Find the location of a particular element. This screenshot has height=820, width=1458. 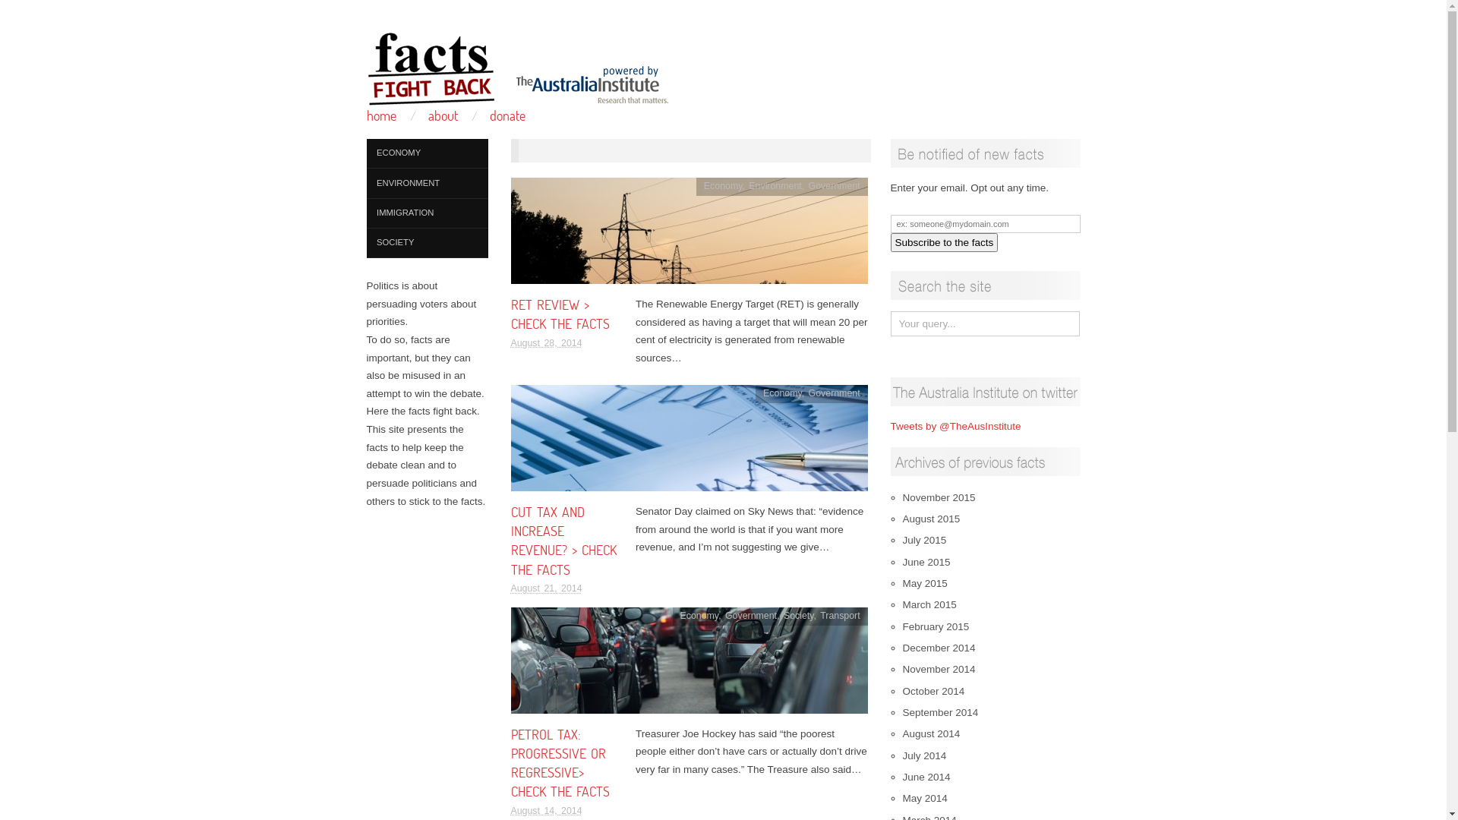

March 2015 is located at coordinates (929, 604).